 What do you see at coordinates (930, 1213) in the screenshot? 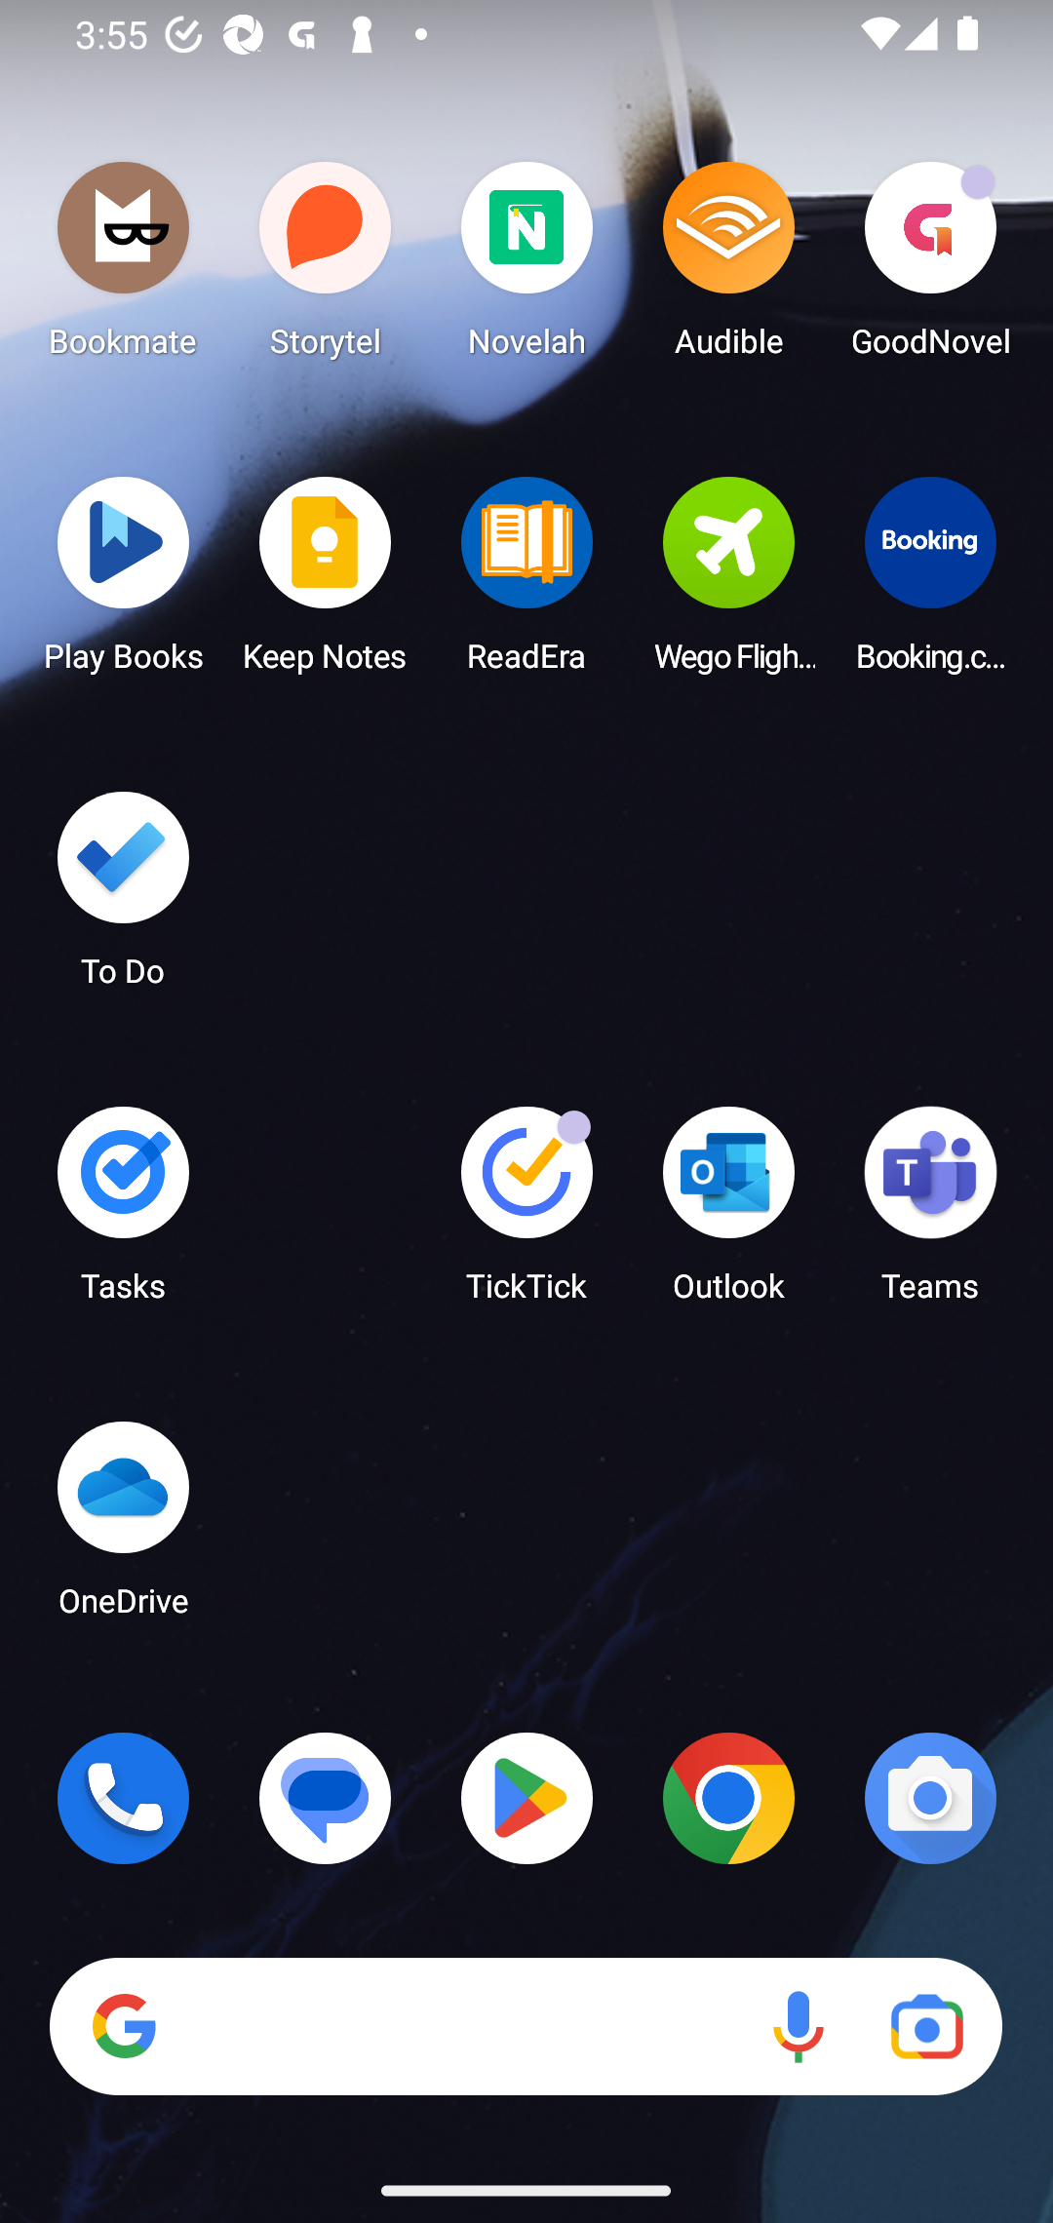
I see `Teams` at bounding box center [930, 1213].